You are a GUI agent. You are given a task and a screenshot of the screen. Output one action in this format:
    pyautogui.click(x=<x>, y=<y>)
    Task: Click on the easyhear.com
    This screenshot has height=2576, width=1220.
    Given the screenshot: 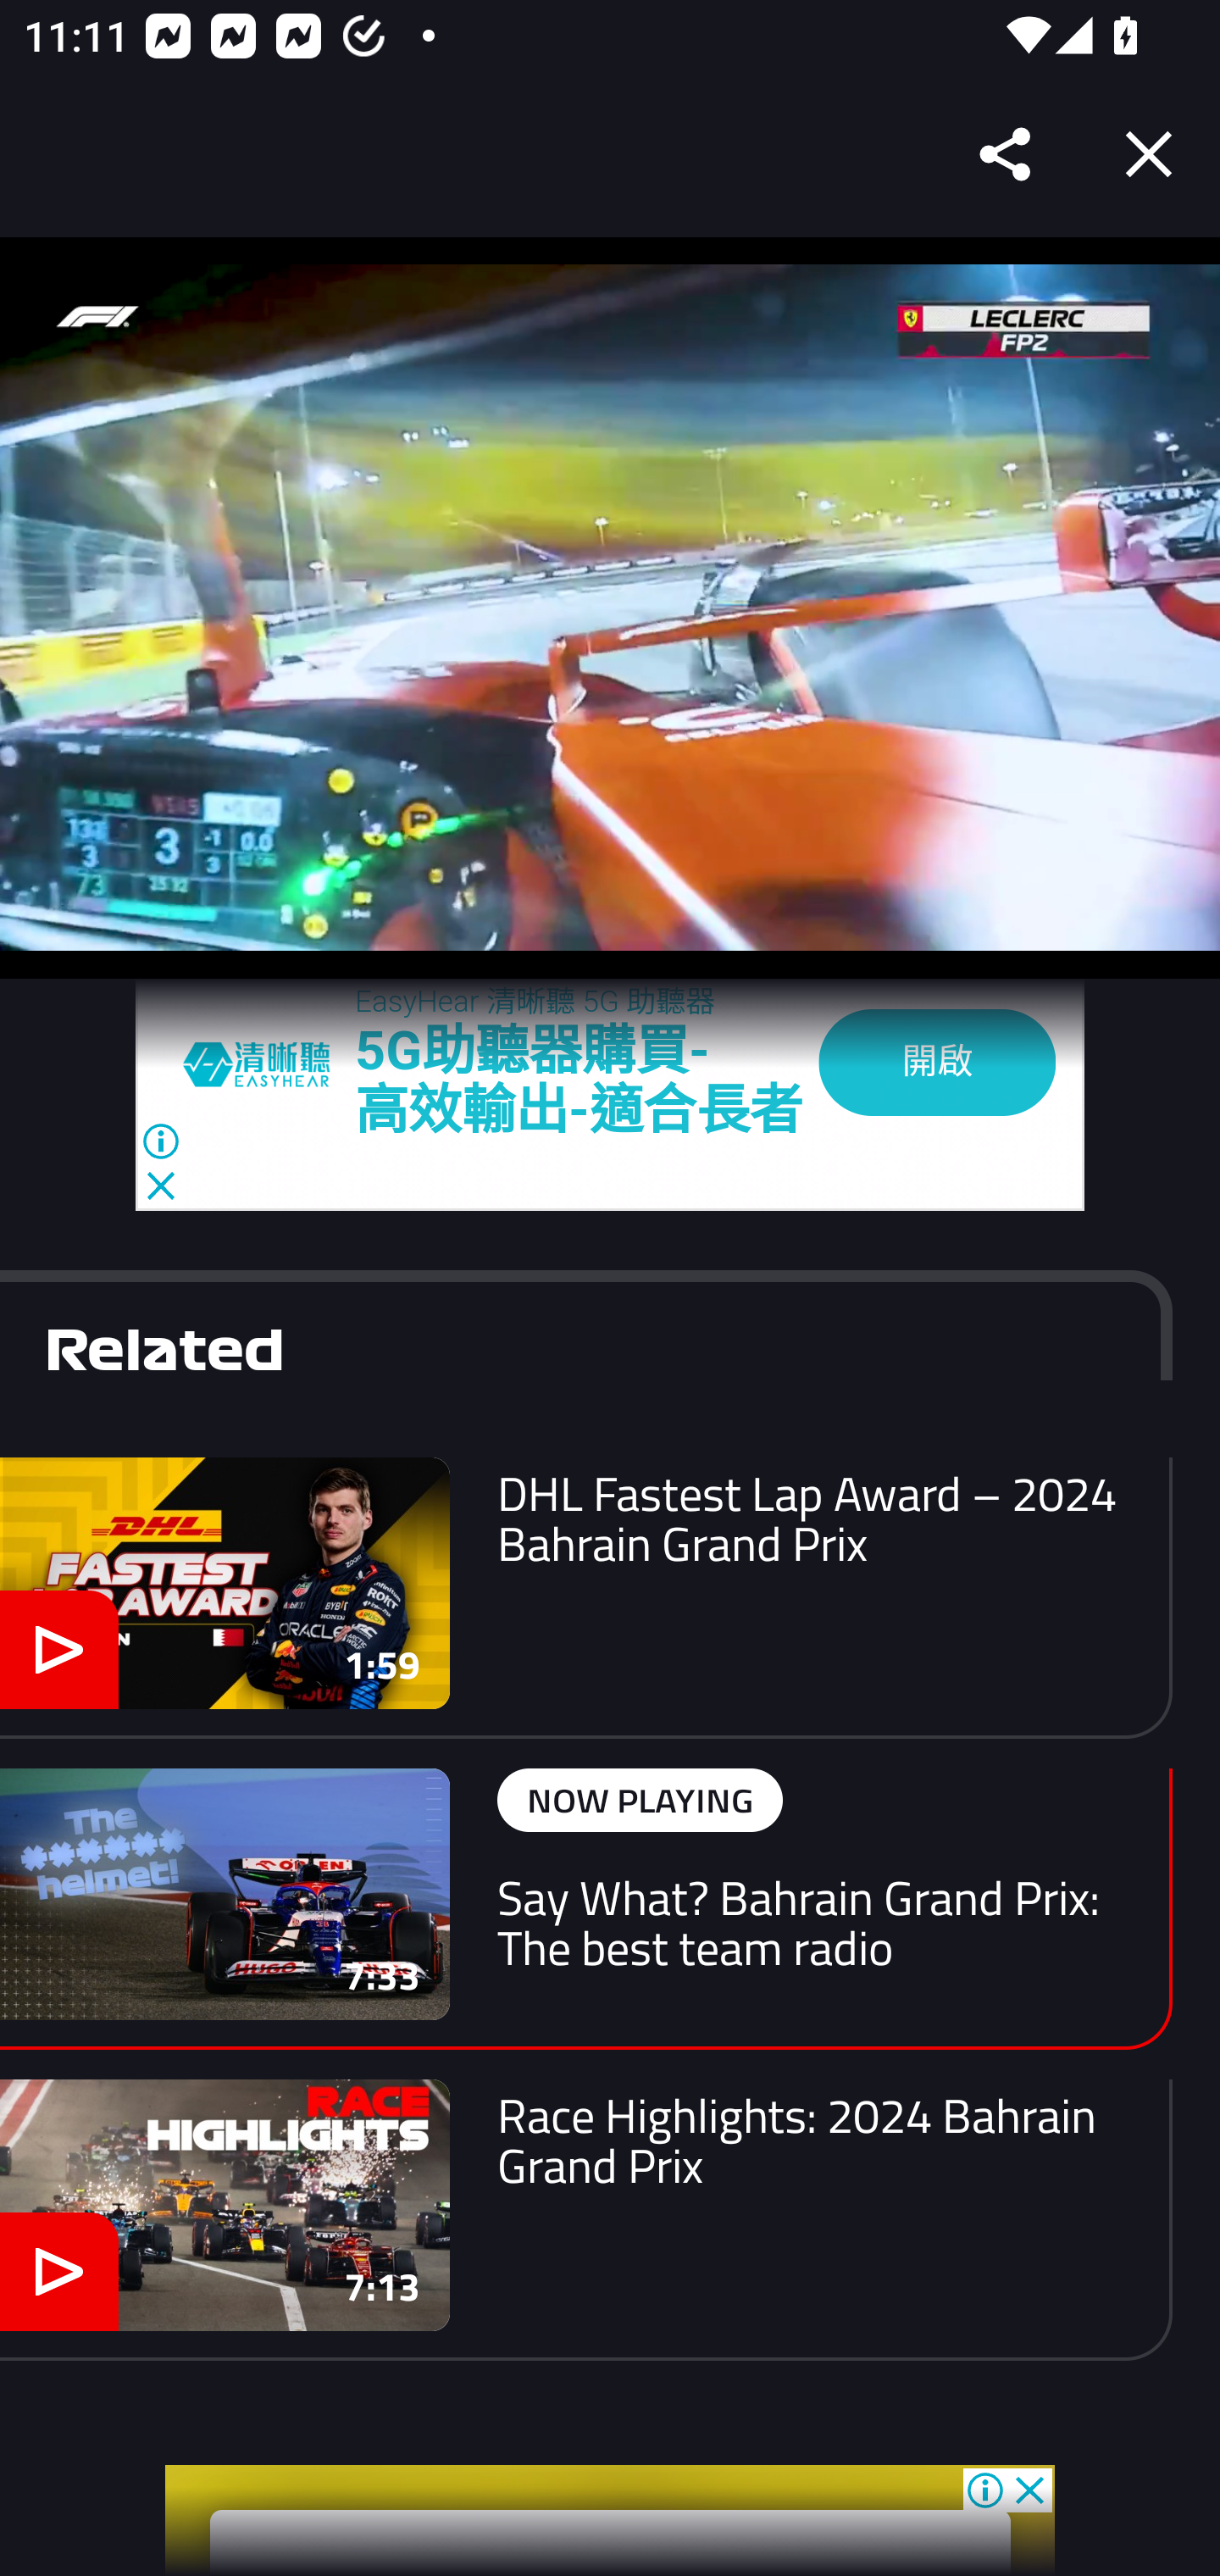 What is the action you would take?
    pyautogui.click(x=269, y=1063)
    